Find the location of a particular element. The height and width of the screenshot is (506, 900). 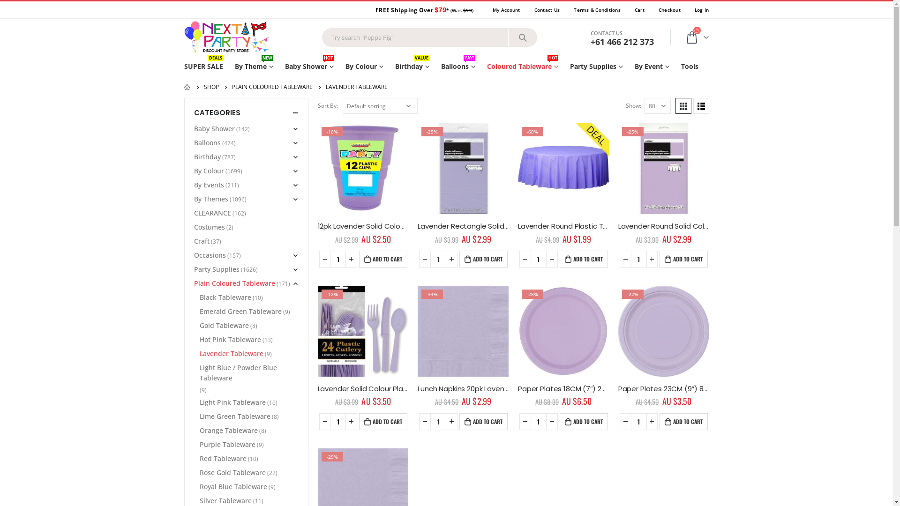

Costumes is located at coordinates (210, 227).